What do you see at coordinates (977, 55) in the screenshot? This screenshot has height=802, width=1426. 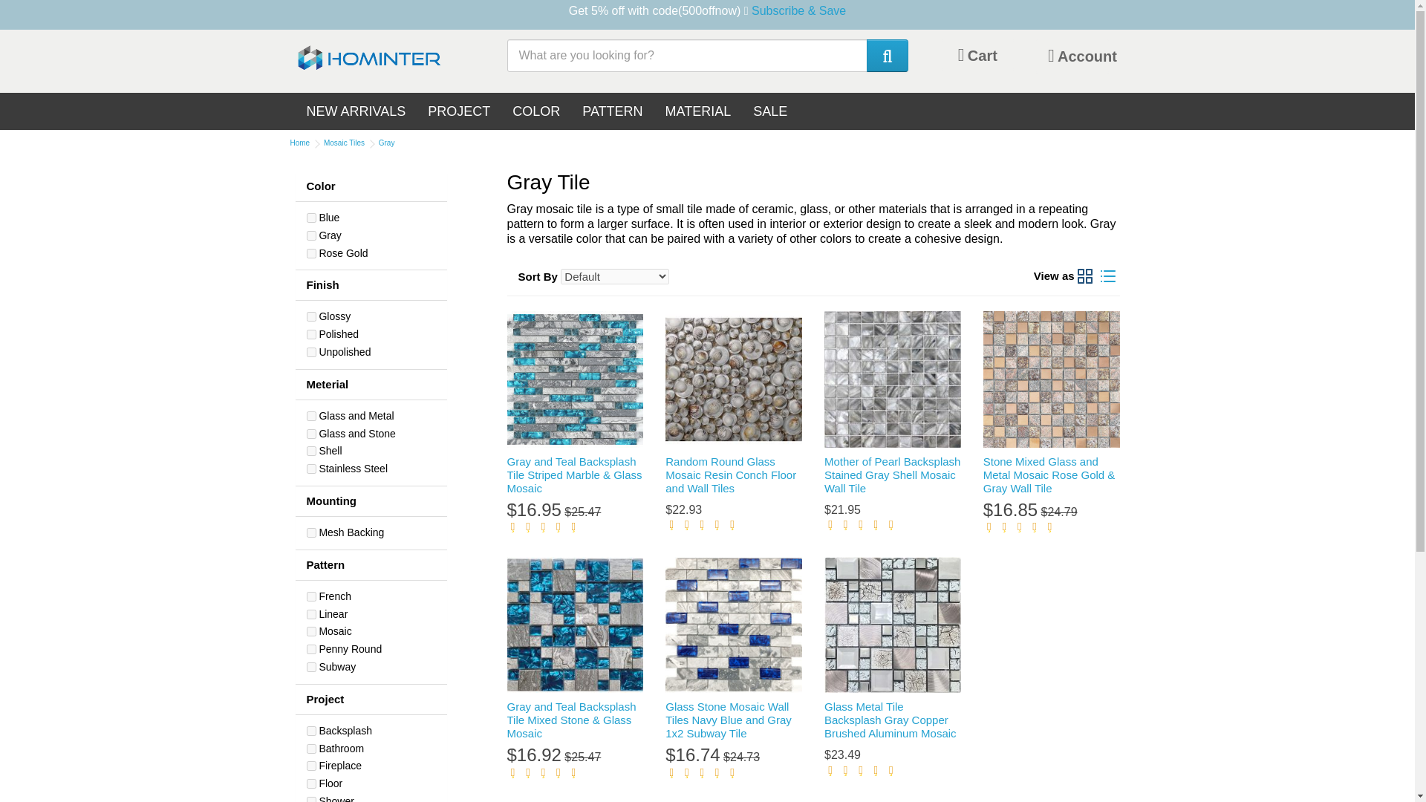 I see `Cart` at bounding box center [977, 55].